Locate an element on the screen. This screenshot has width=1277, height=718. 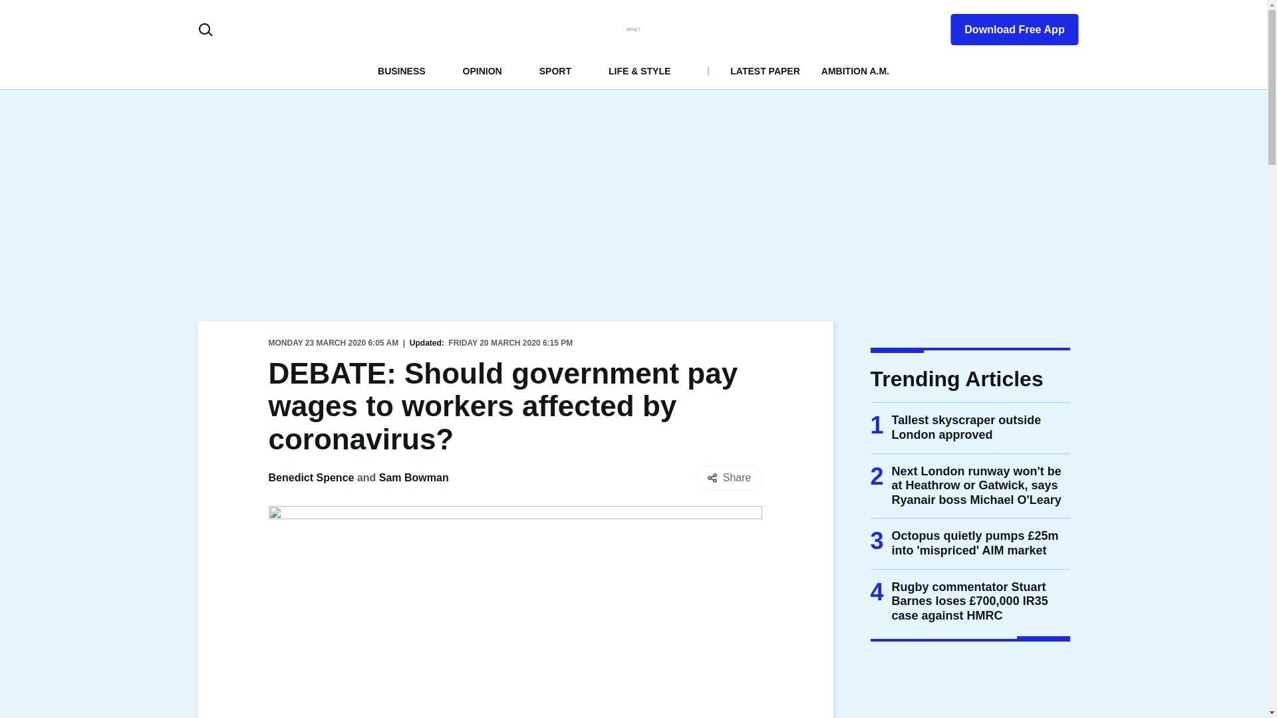
CityAM is located at coordinates (633, 29).